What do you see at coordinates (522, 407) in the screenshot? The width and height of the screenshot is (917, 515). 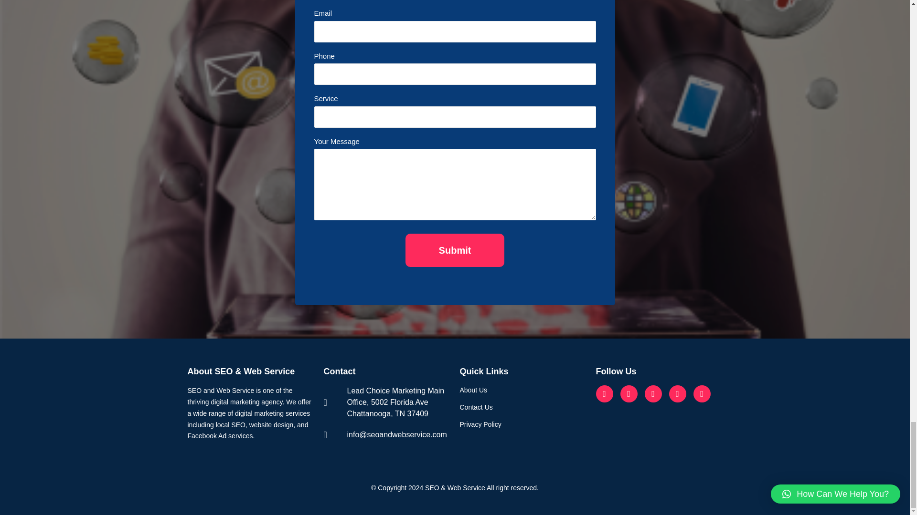 I see `Contact Us` at bounding box center [522, 407].